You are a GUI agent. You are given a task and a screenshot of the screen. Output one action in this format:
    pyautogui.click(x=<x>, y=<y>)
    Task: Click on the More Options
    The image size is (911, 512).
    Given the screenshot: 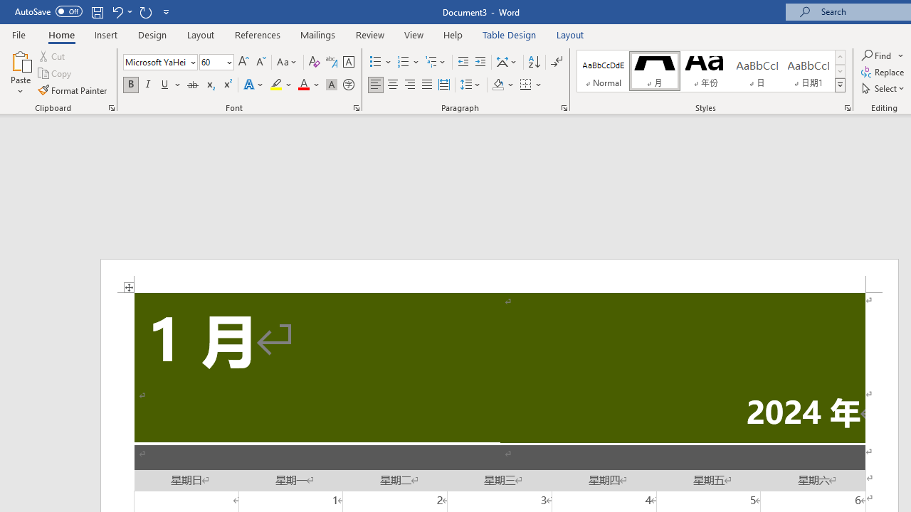 What is the action you would take?
    pyautogui.click(x=901, y=55)
    